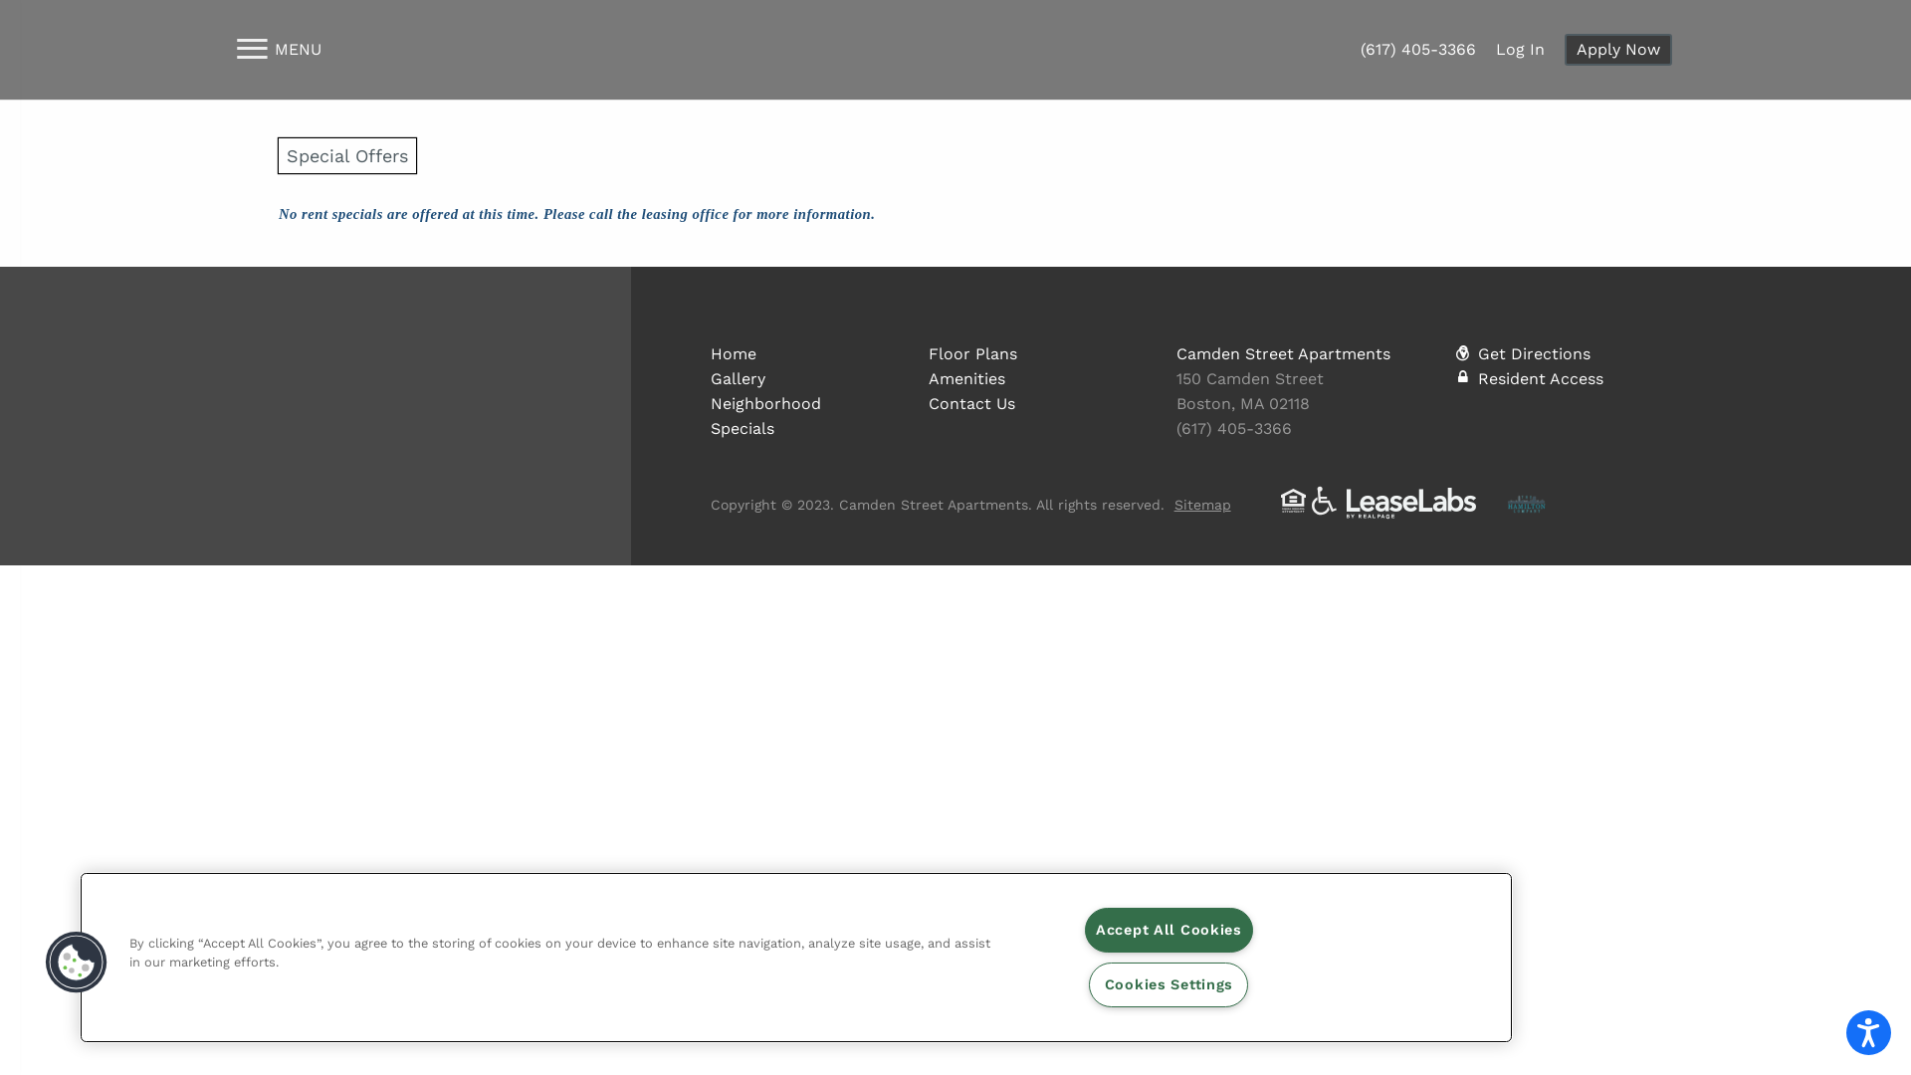 This screenshot has height=1075, width=1911. What do you see at coordinates (973, 354) in the screenshot?
I see `Floor Plans` at bounding box center [973, 354].